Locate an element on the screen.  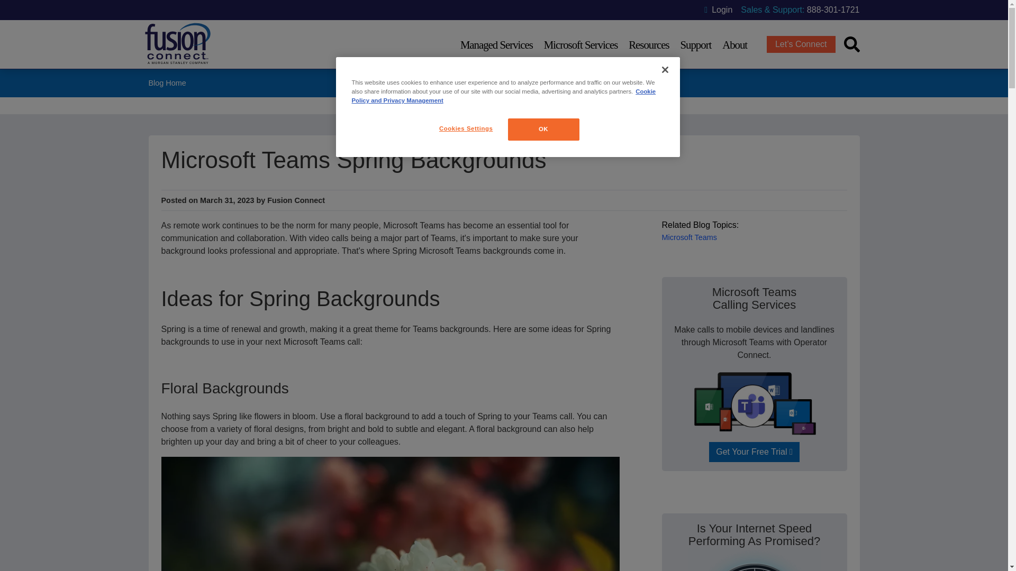
Support is located at coordinates (695, 44).